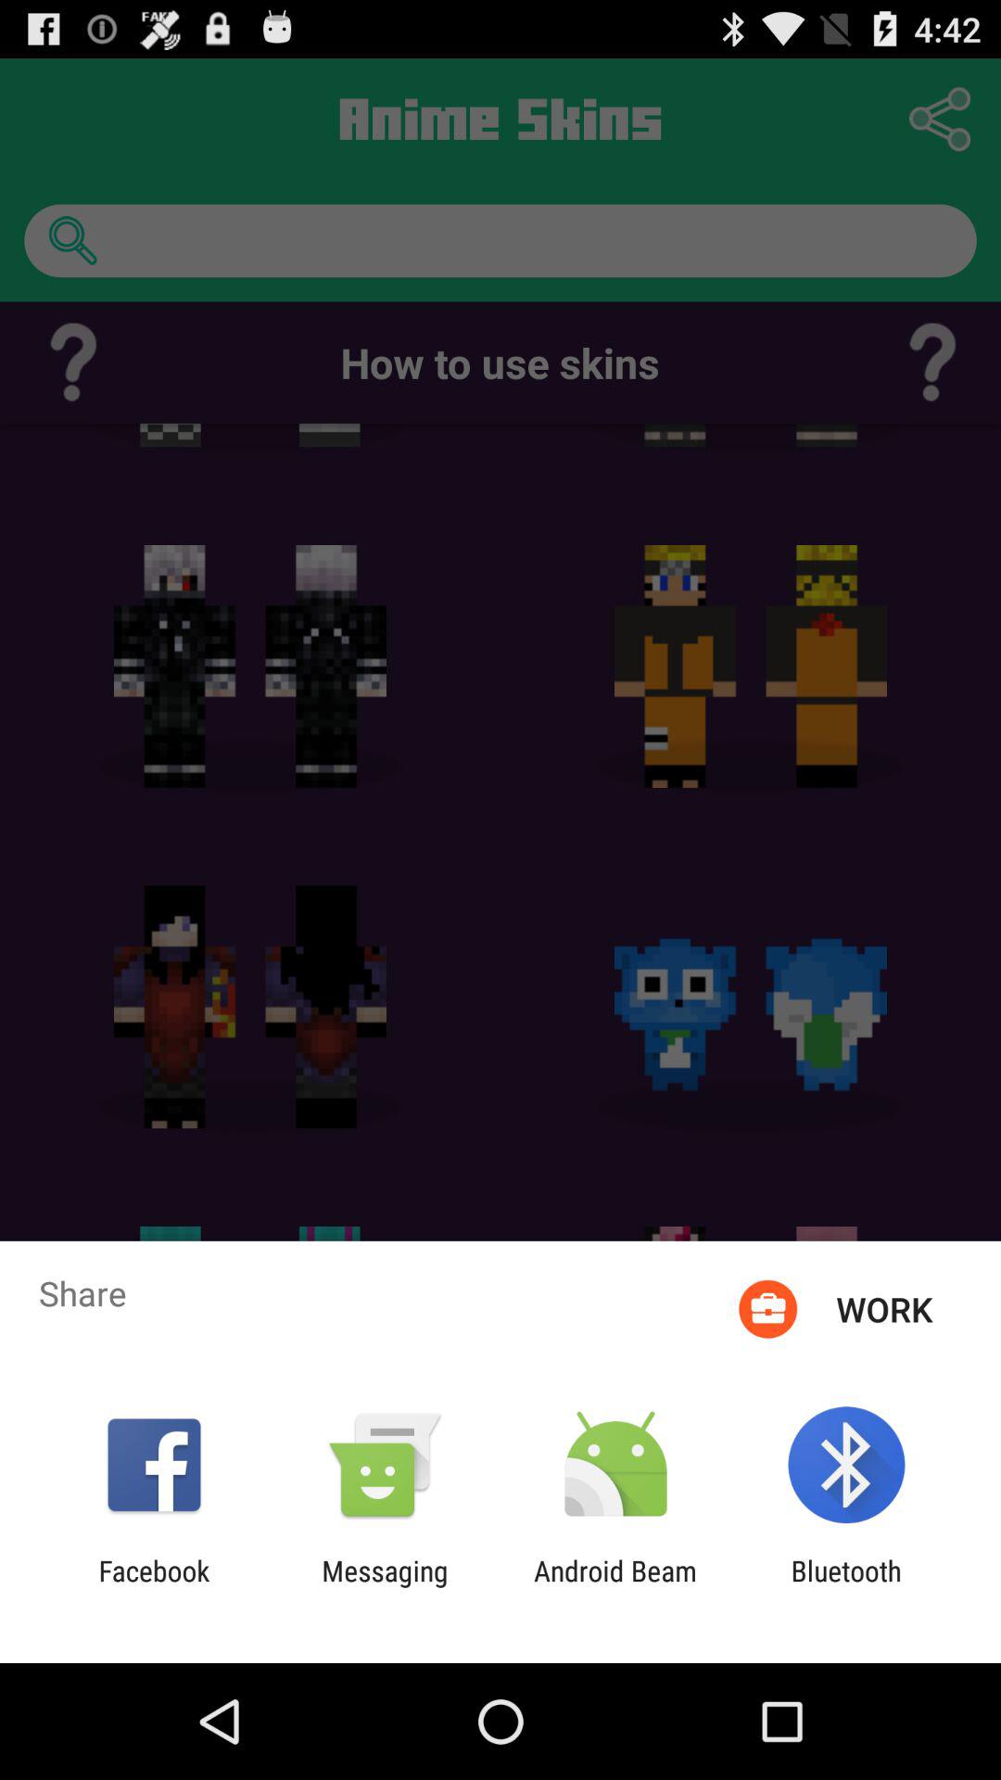 This screenshot has height=1780, width=1001. Describe the element at coordinates (385, 1587) in the screenshot. I see `choose icon next to the android beam icon` at that location.